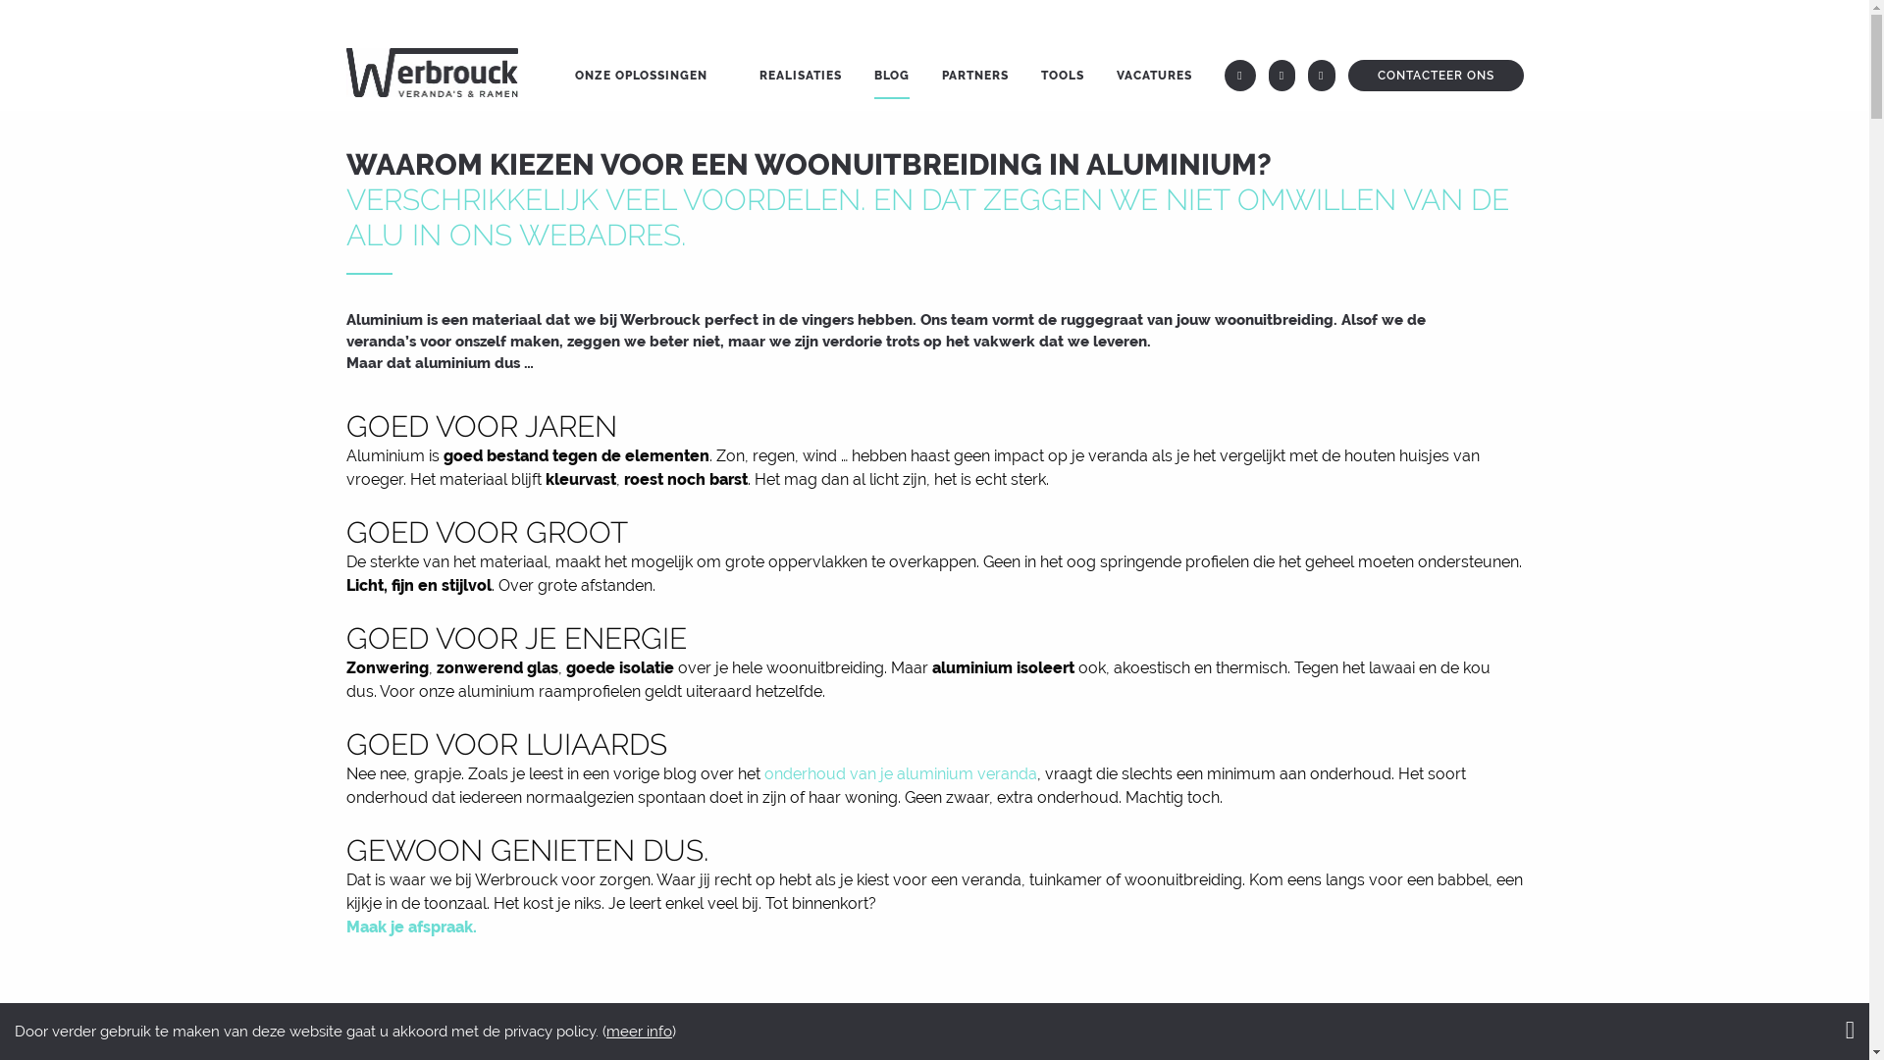 The height and width of the screenshot is (1060, 1884). Describe the element at coordinates (640, 1032) in the screenshot. I see `meer info` at that location.